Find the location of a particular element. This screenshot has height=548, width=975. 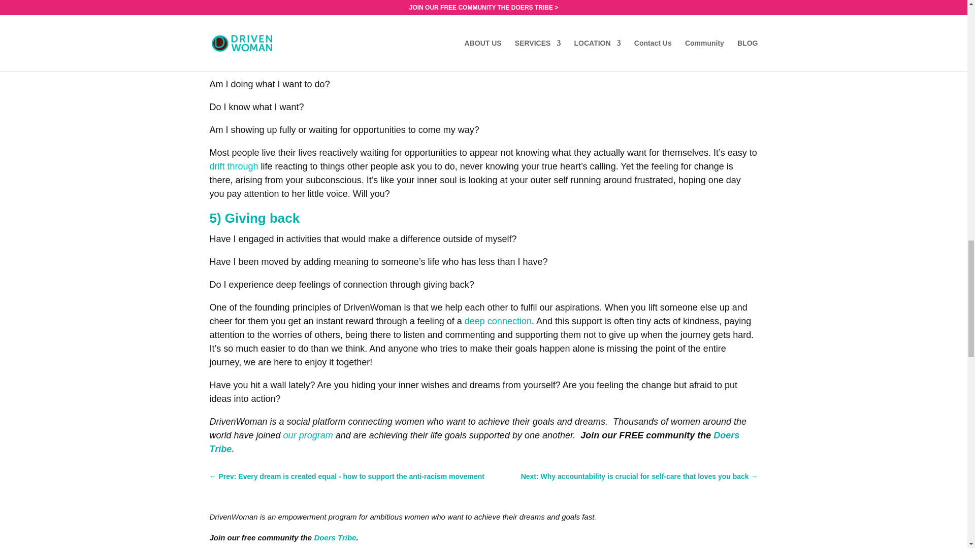

8 Real Ways to Love Yourself Deeply is located at coordinates (498, 321).